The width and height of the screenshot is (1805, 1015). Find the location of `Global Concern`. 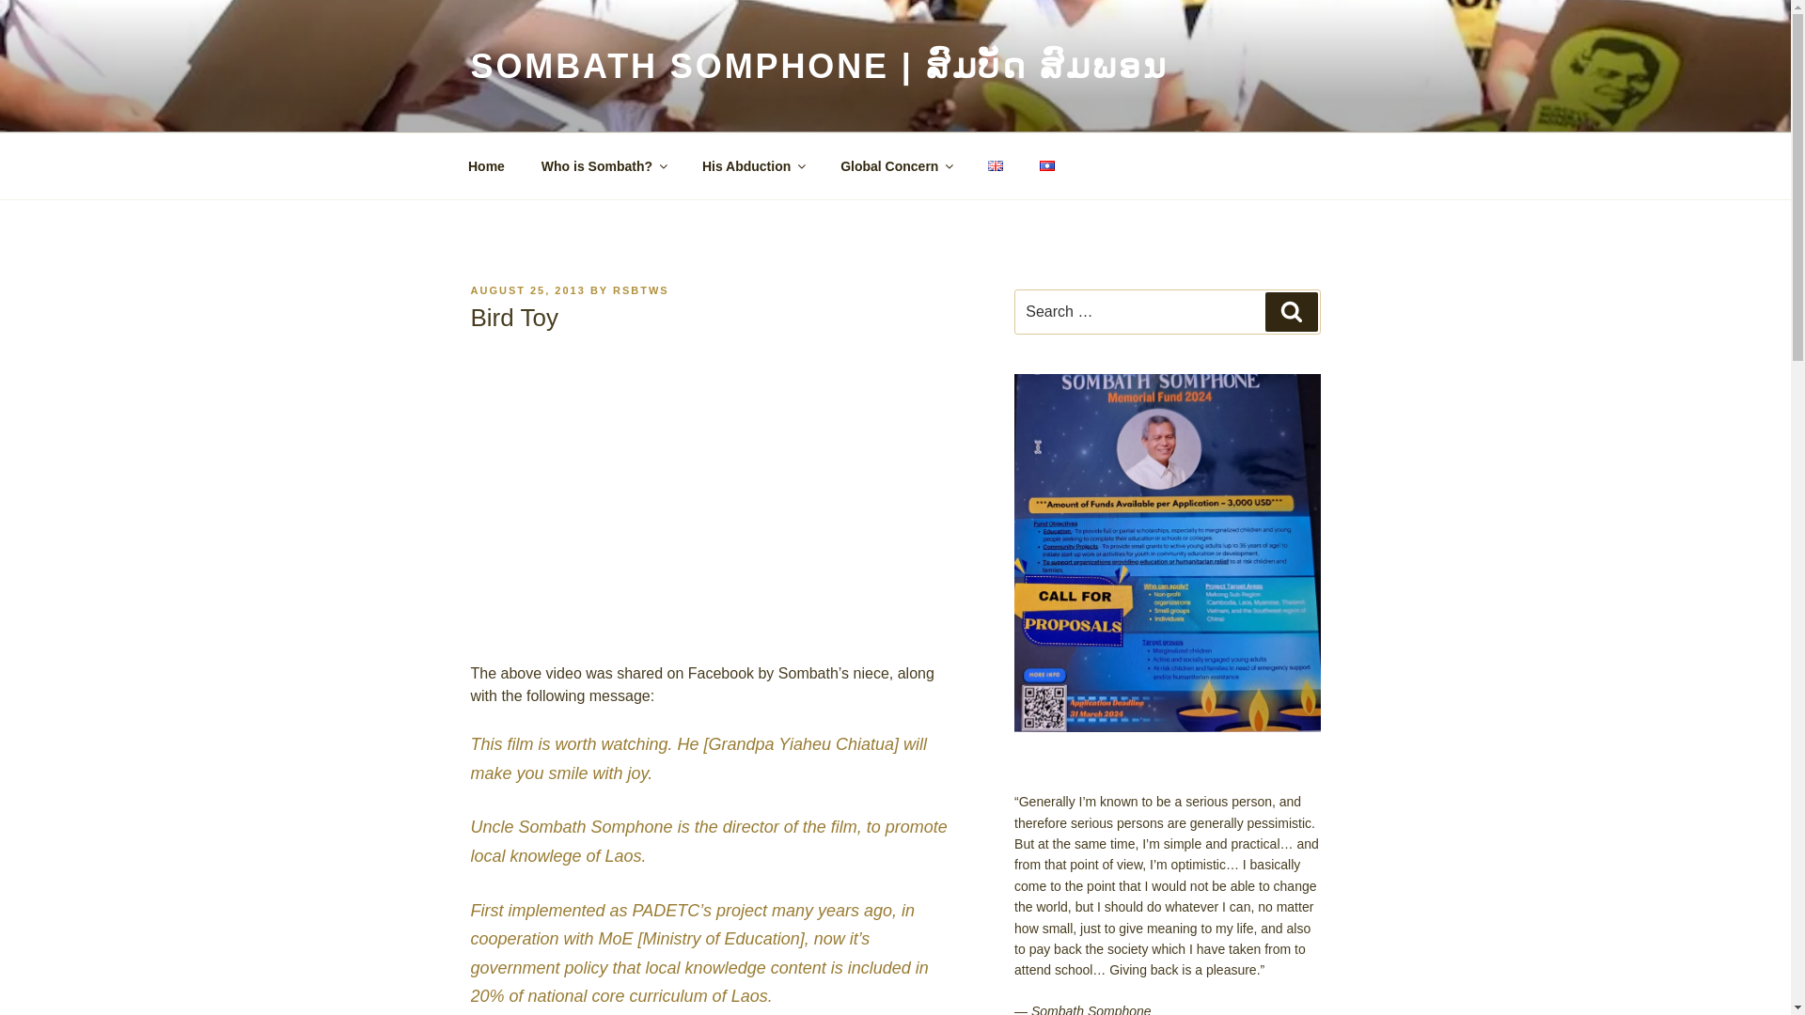

Global Concern is located at coordinates (896, 165).